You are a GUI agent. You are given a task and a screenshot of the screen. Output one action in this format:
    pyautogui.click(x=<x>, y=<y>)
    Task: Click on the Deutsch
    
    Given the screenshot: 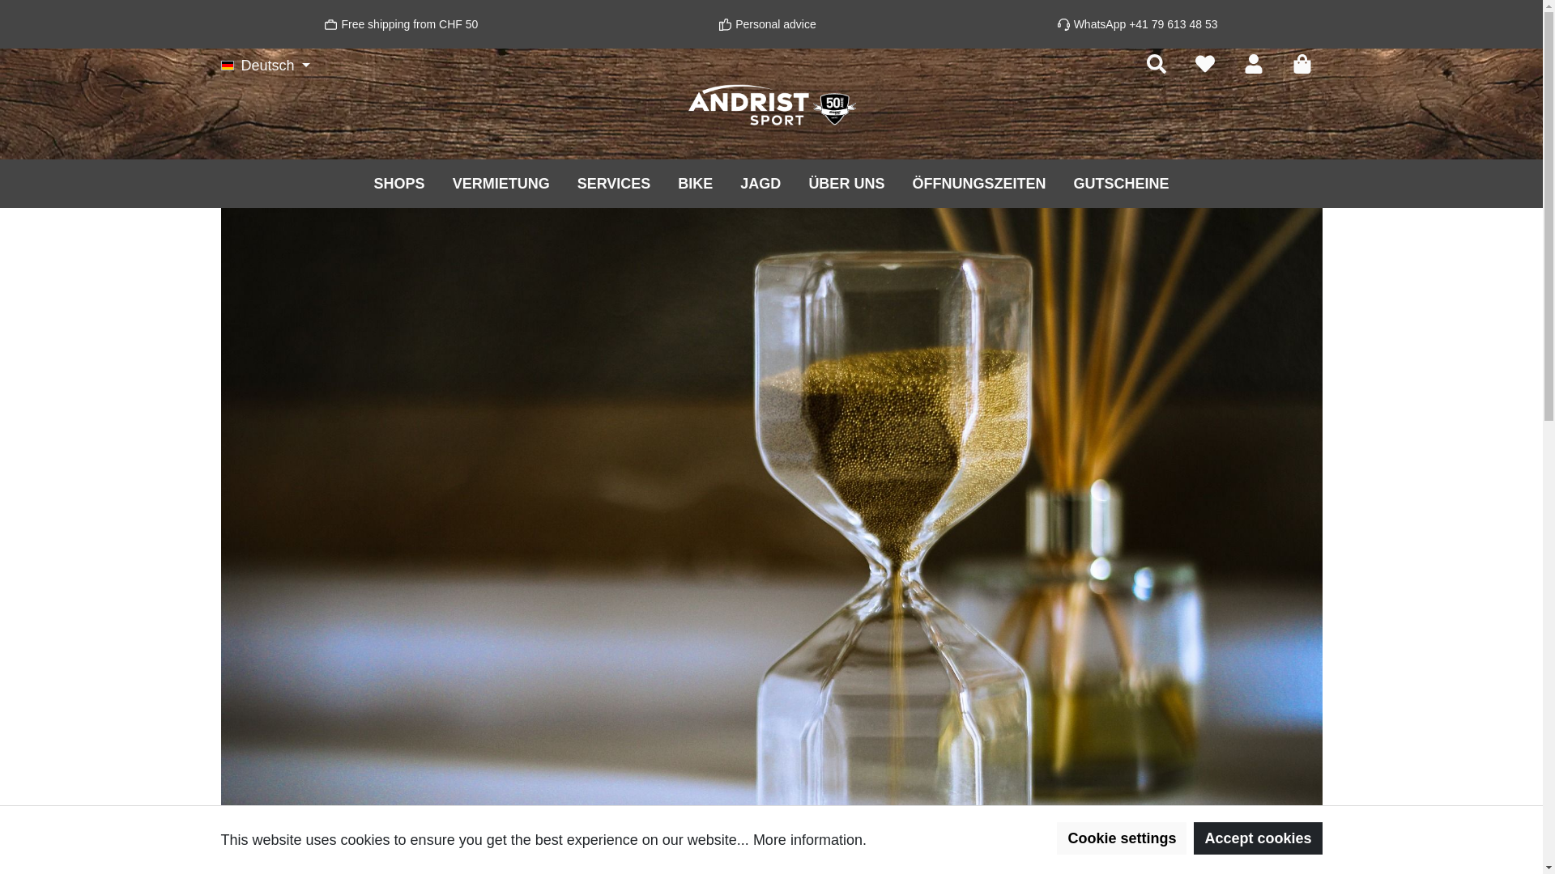 What is the action you would take?
    pyautogui.click(x=266, y=66)
    